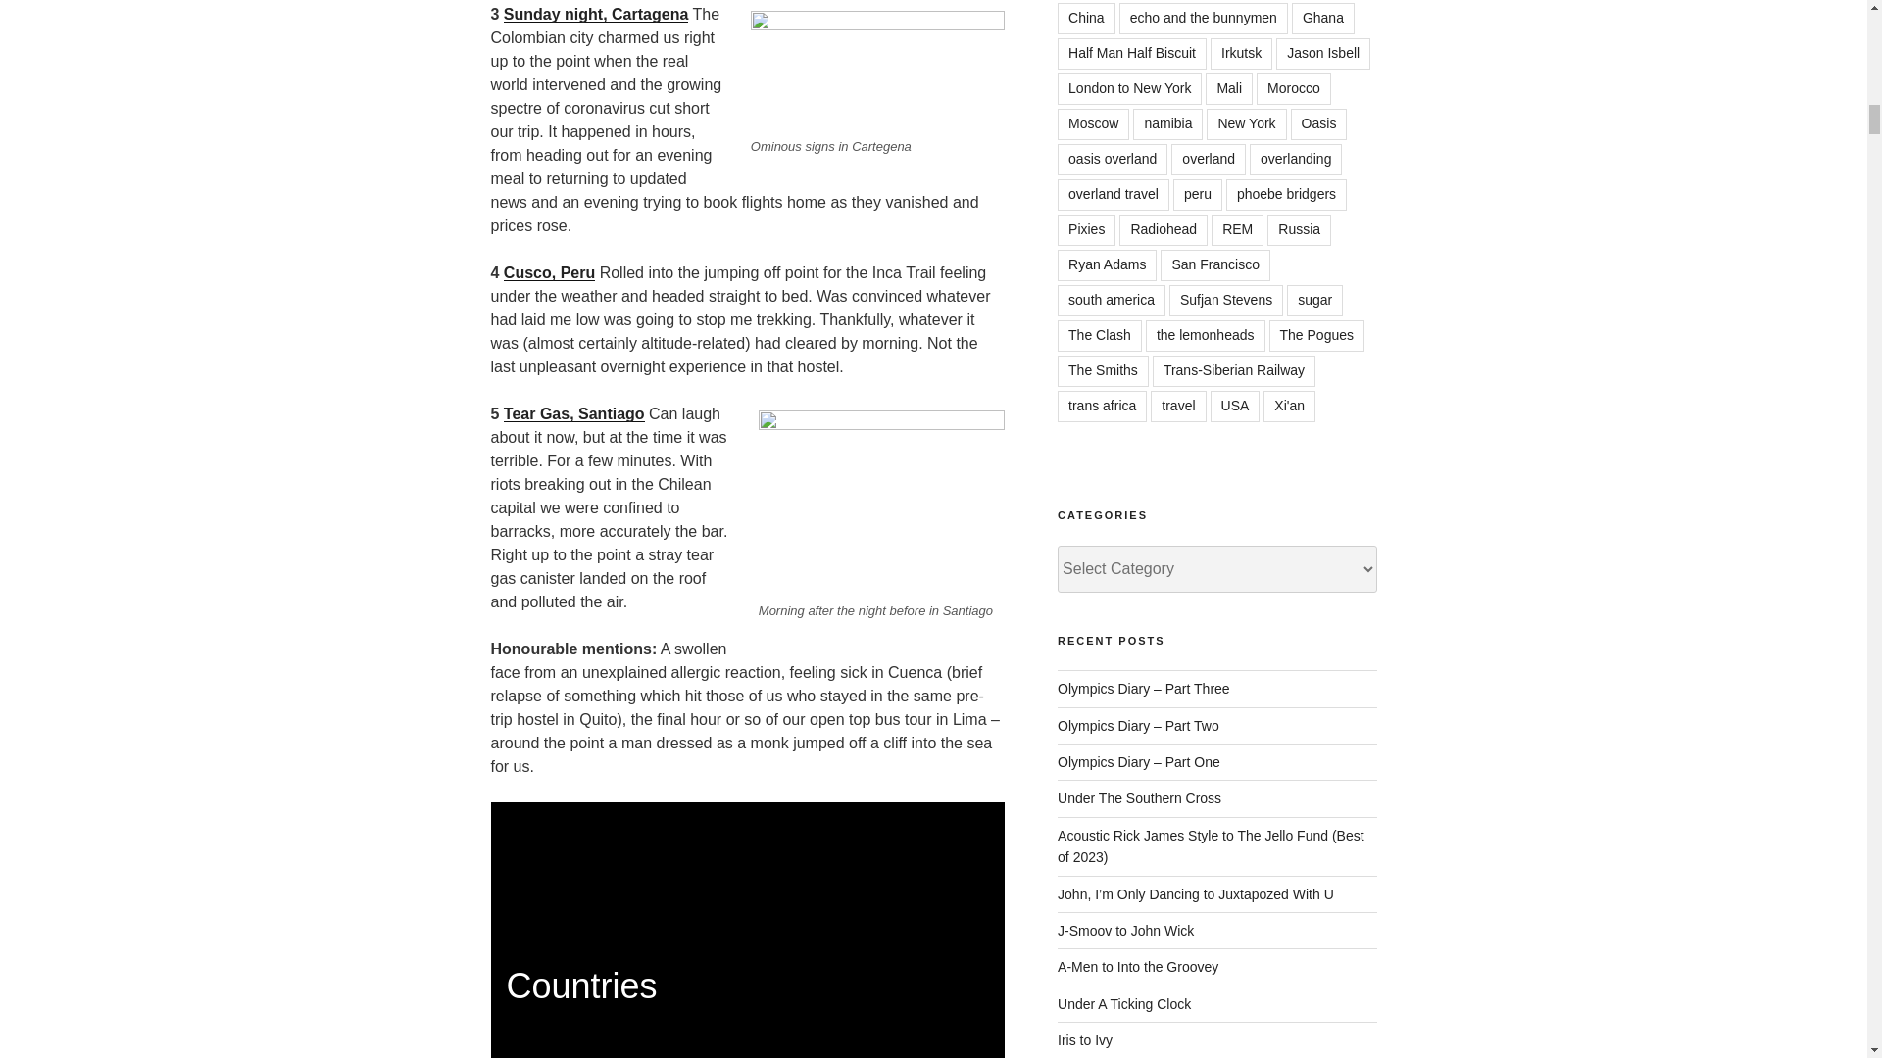 The width and height of the screenshot is (1882, 1058). I want to click on Tear Gas, Santiago, so click(574, 413).